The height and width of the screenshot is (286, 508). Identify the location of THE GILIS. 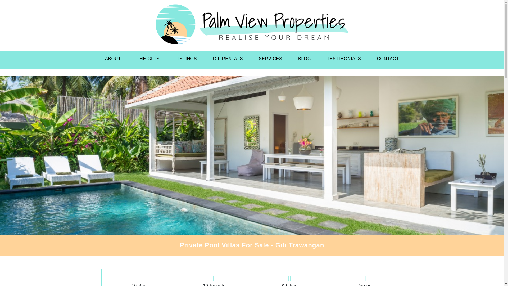
(148, 59).